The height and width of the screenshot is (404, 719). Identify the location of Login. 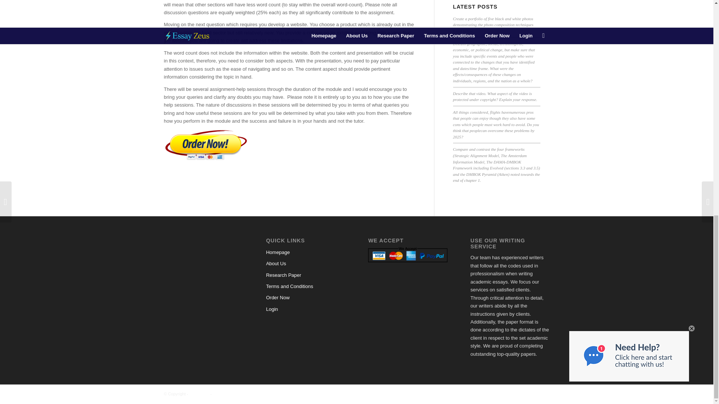
(306, 309).